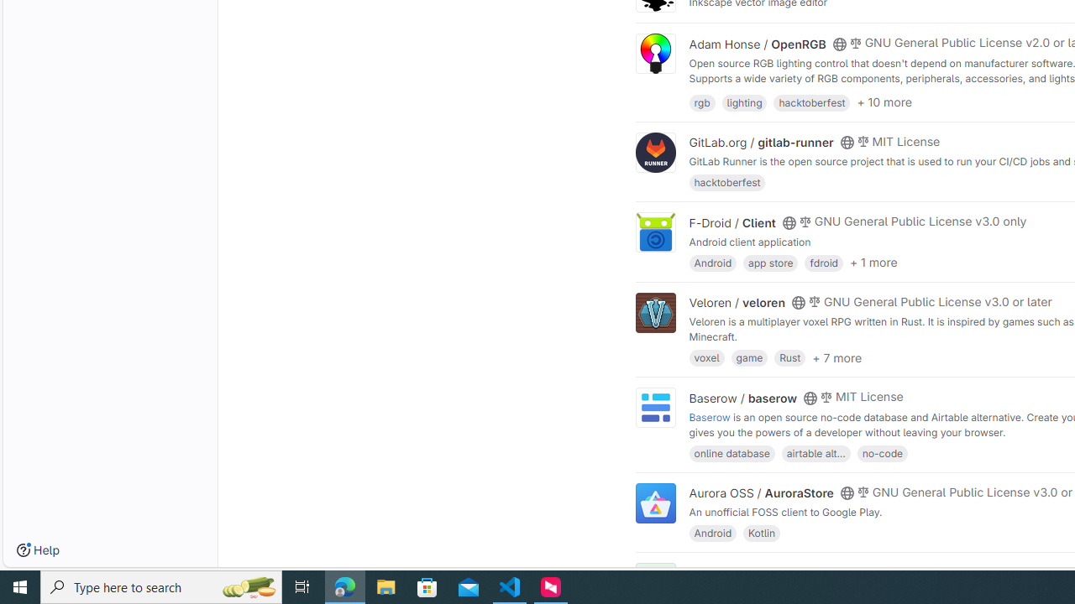  What do you see at coordinates (702, 101) in the screenshot?
I see `rgb` at bounding box center [702, 101].